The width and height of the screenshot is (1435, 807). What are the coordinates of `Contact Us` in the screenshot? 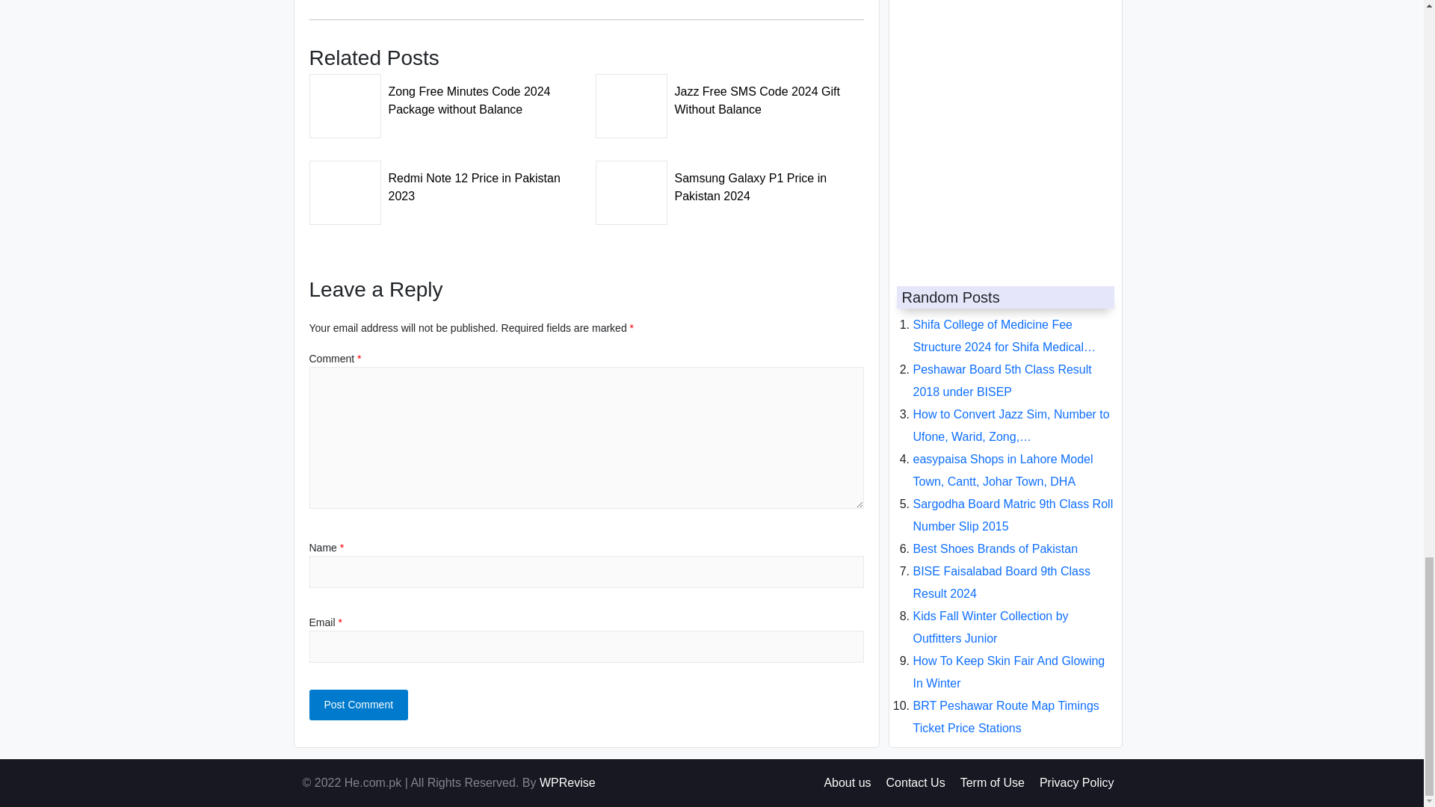 It's located at (916, 782).